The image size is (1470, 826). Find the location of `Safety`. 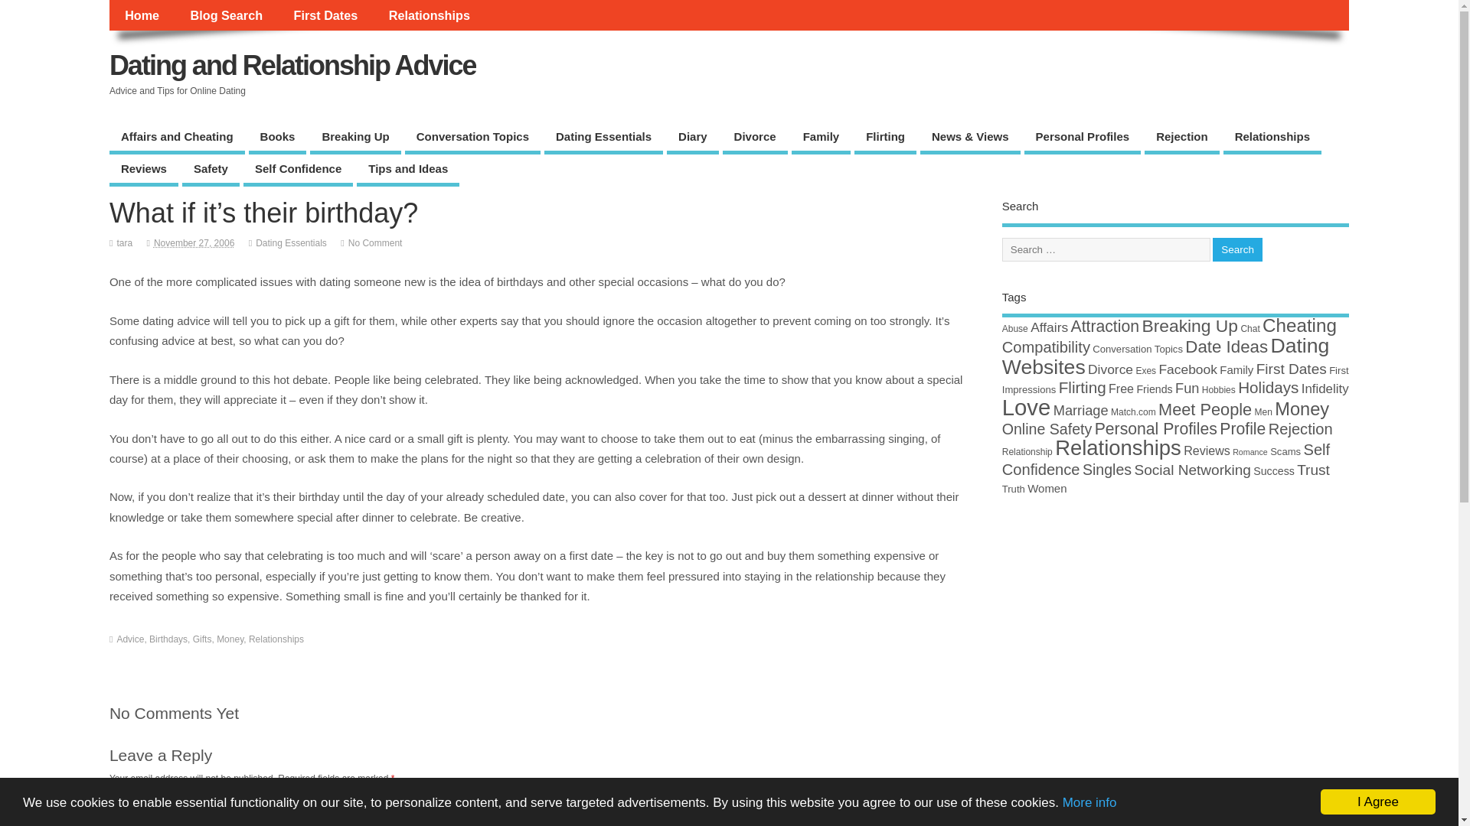

Safety is located at coordinates (211, 171).